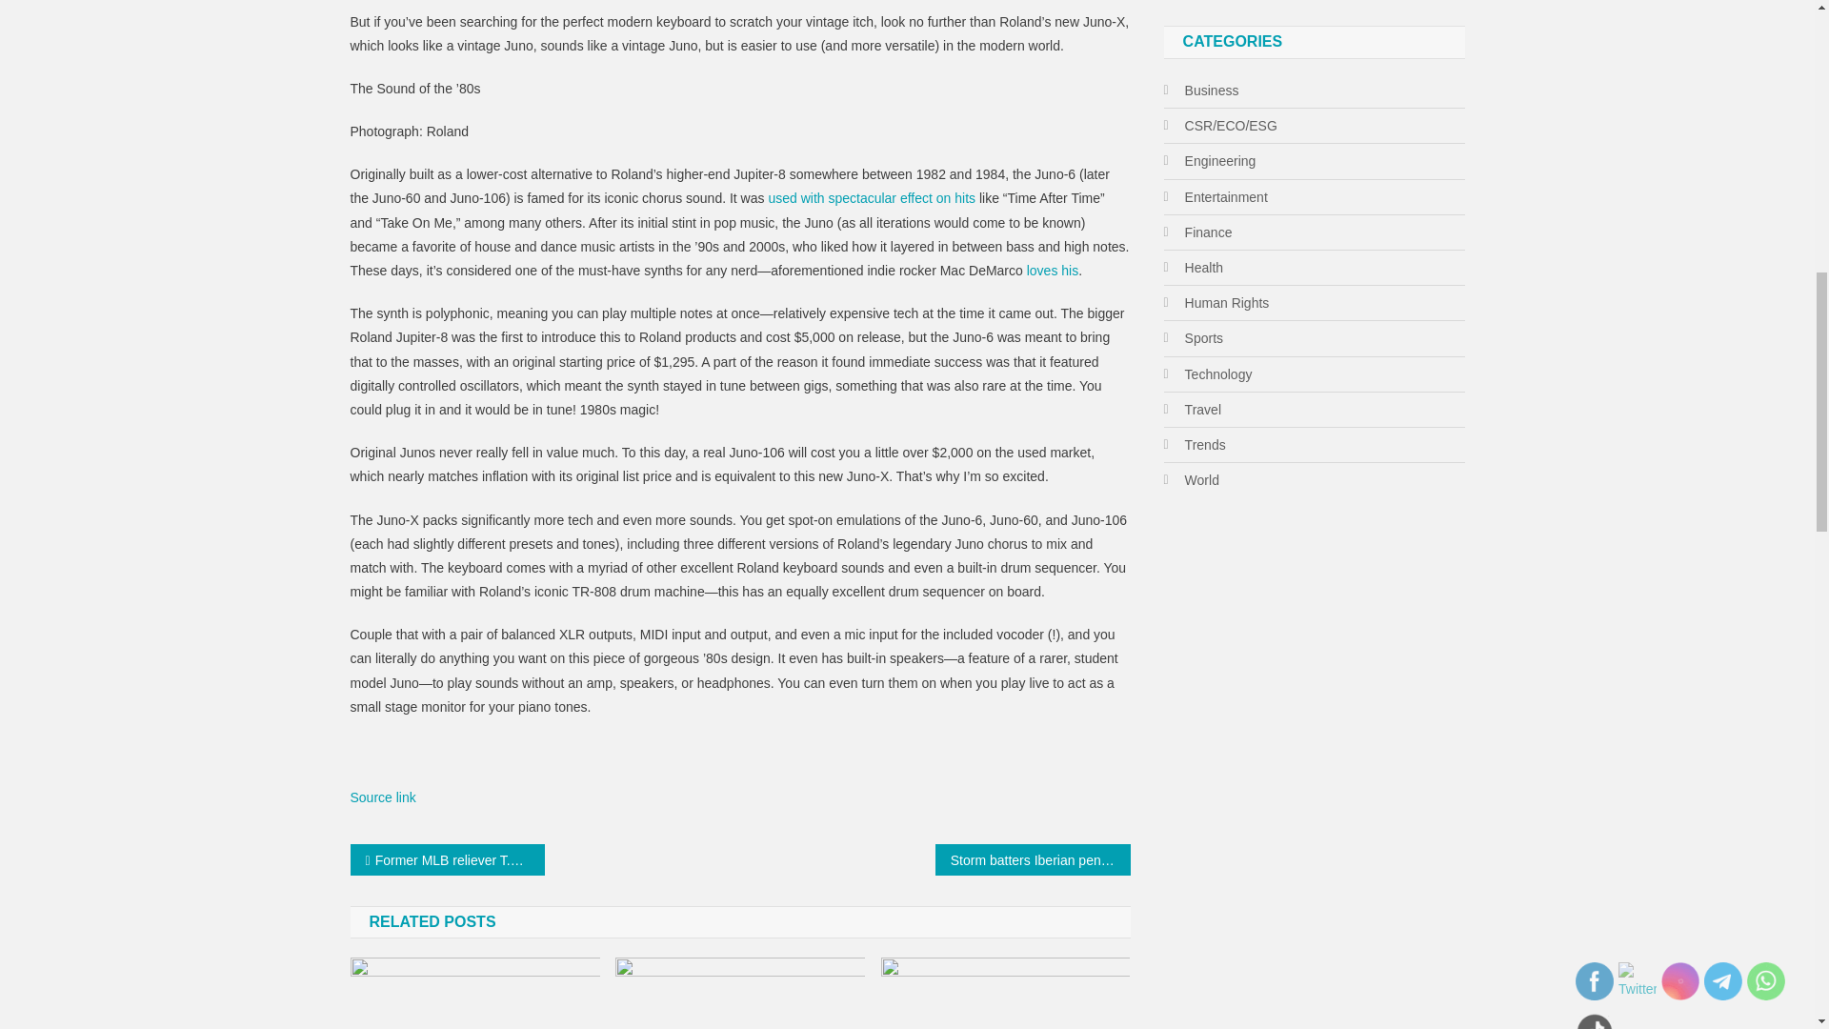 The image size is (1829, 1029). I want to click on WhatsApp, so click(1765, 980).